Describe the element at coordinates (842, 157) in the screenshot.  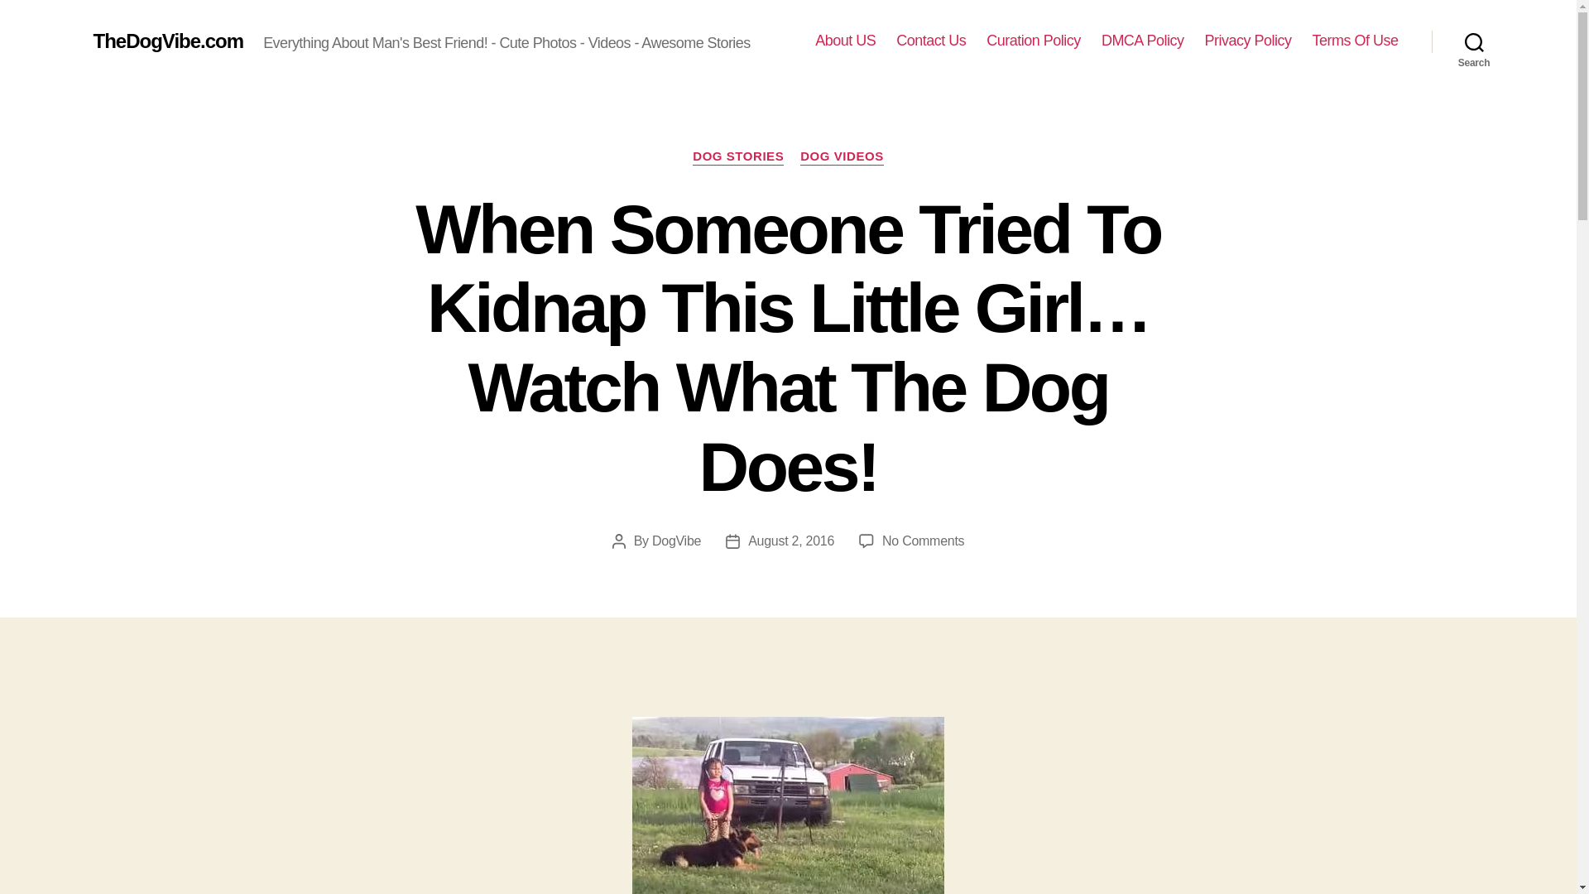
I see `DOG VIDEOS` at that location.